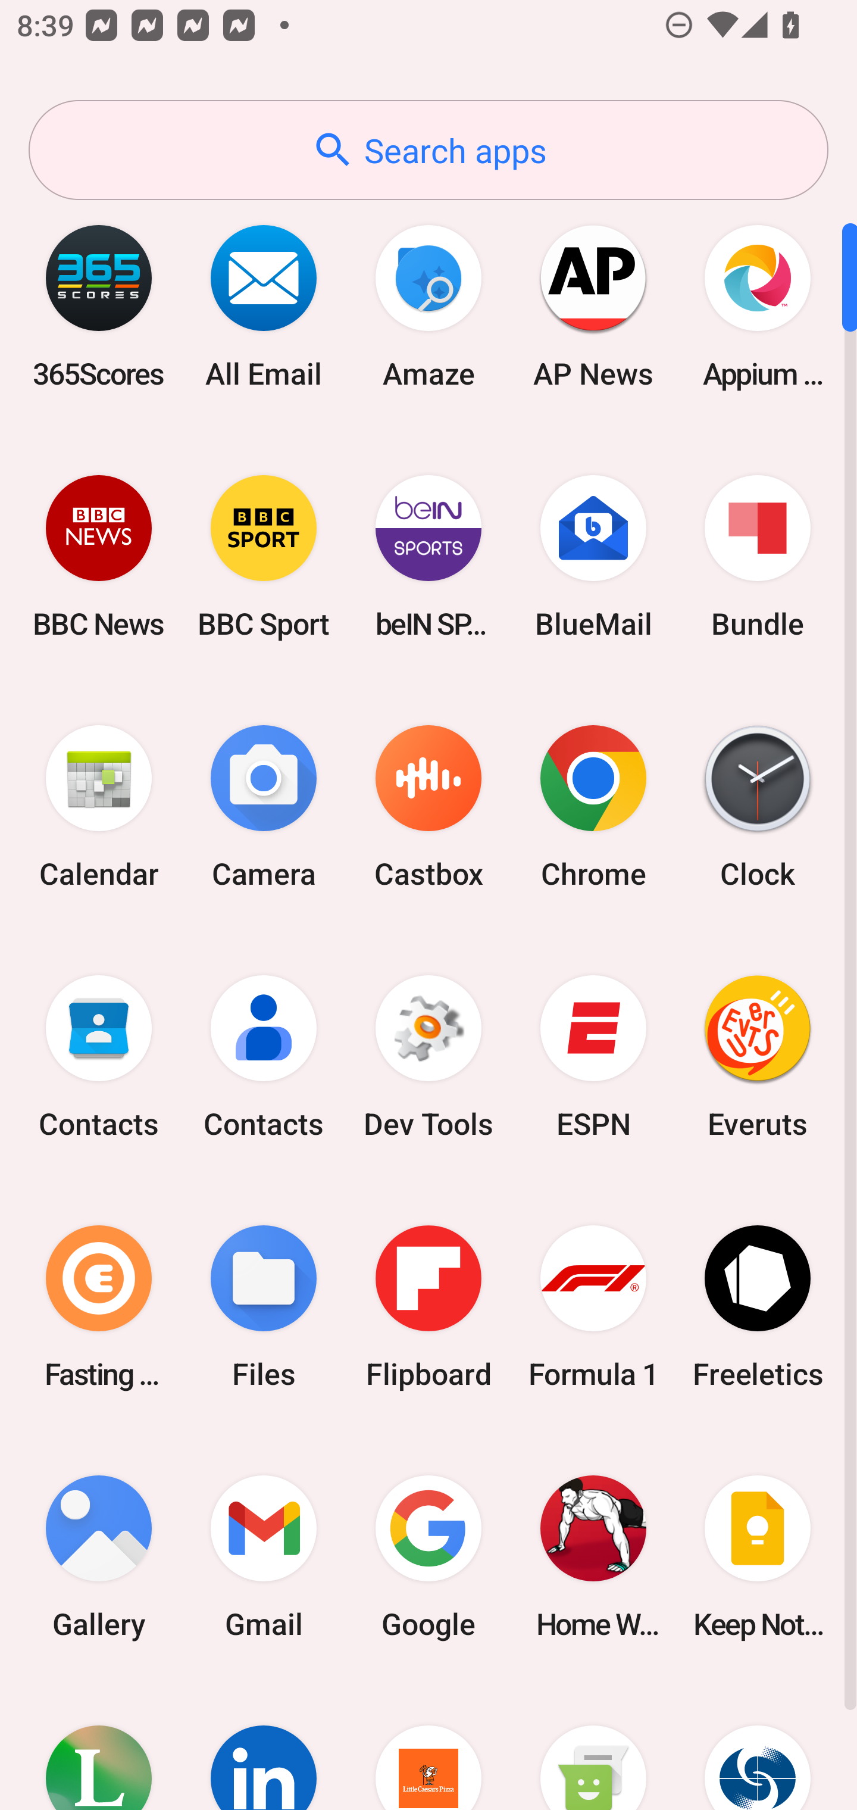  Describe the element at coordinates (593, 1057) in the screenshot. I see `ESPN` at that location.